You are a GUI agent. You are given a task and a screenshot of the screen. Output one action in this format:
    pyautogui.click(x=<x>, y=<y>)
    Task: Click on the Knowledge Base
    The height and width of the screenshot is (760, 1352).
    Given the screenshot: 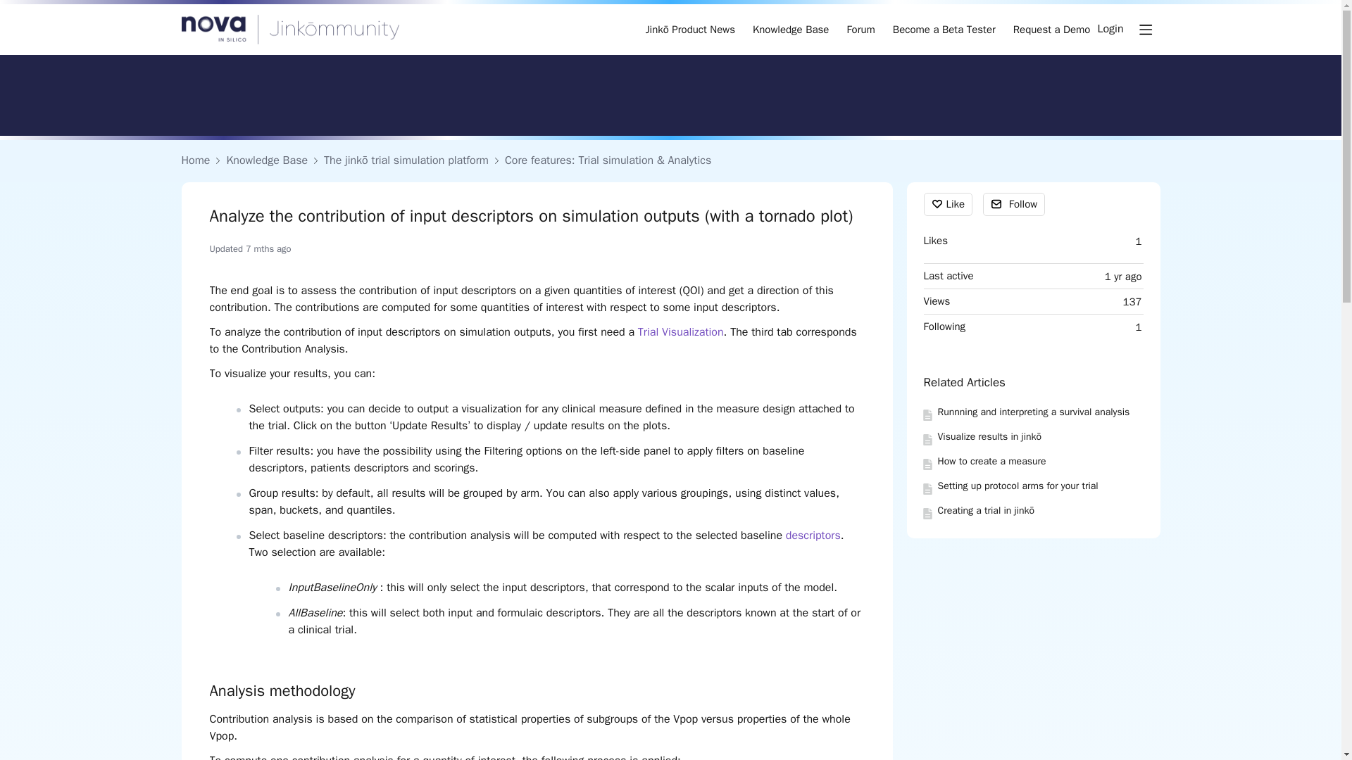 What is the action you would take?
    pyautogui.click(x=266, y=160)
    